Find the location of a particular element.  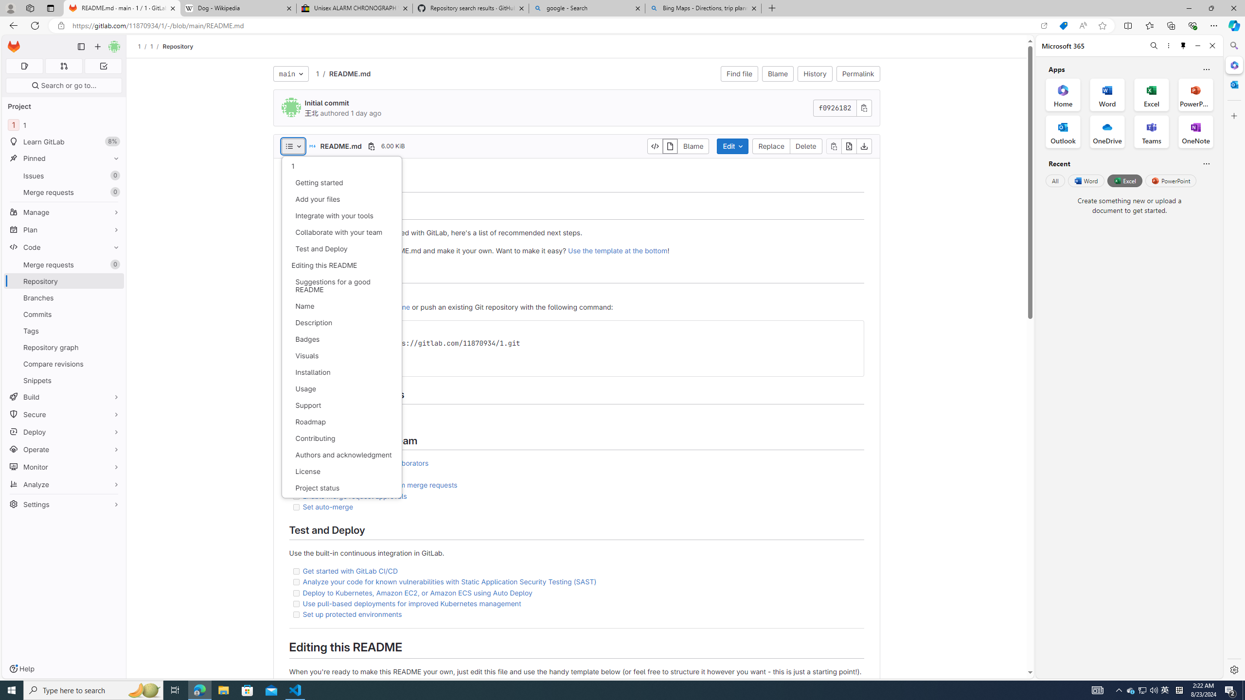

1/ is located at coordinates (157, 46).